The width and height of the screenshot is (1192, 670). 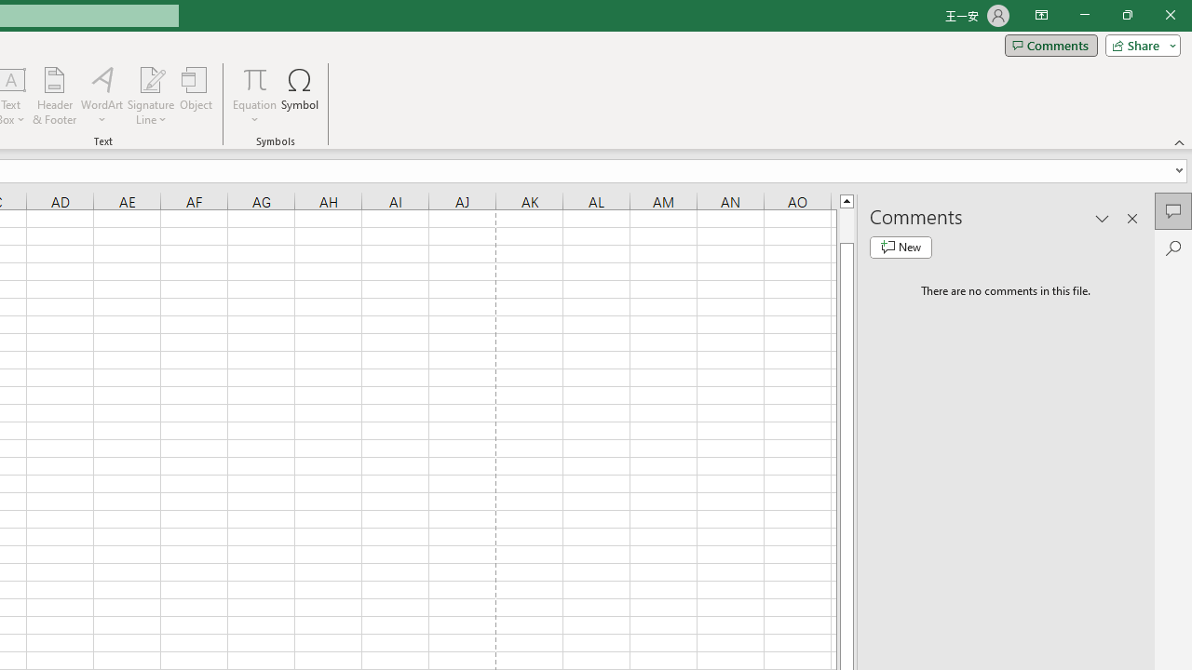 What do you see at coordinates (255, 78) in the screenshot?
I see `Equation` at bounding box center [255, 78].